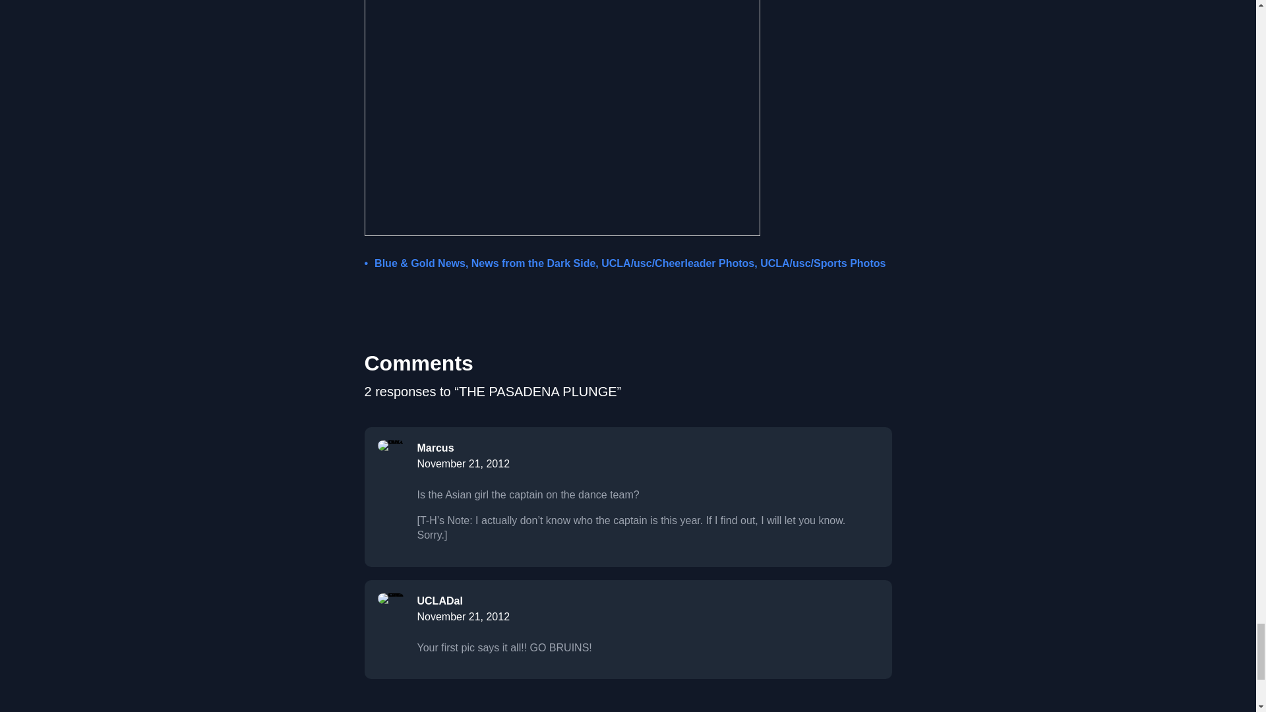  What do you see at coordinates (463, 463) in the screenshot?
I see `November 21, 2012` at bounding box center [463, 463].